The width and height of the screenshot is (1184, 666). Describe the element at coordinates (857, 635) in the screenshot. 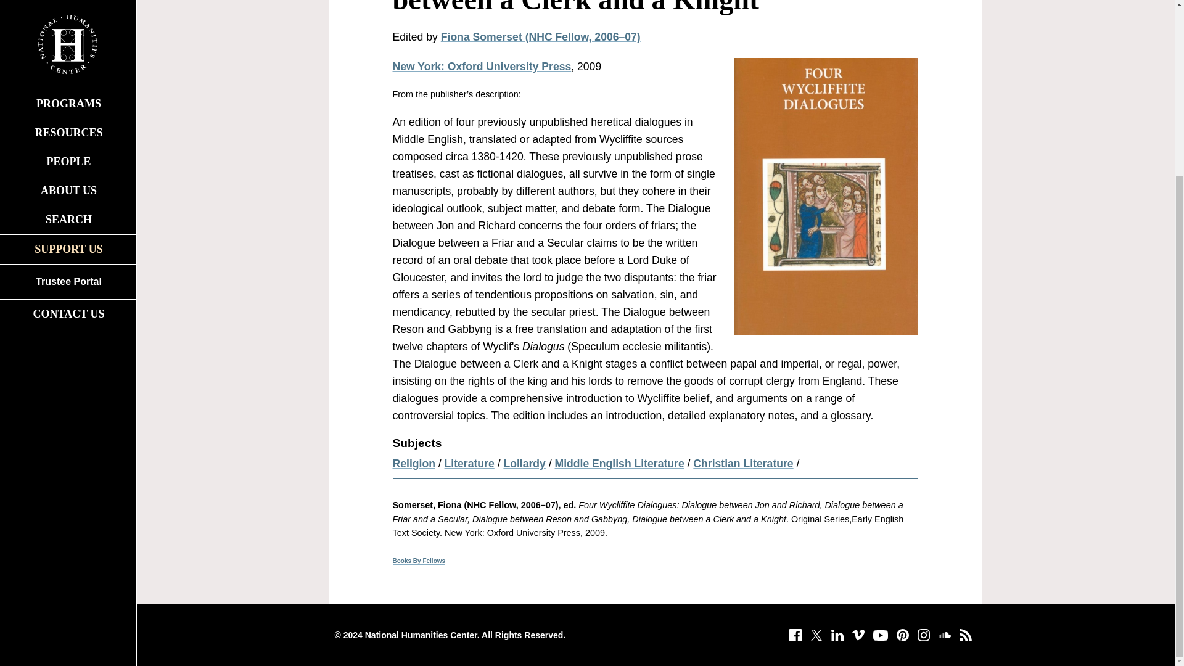

I see `Vimeo` at that location.